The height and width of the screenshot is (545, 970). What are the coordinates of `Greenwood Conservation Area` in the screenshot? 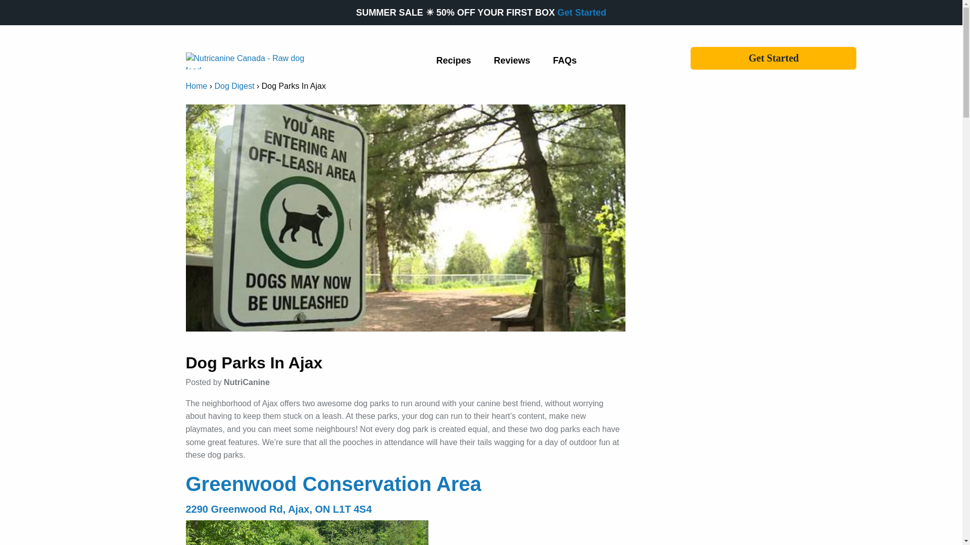 It's located at (333, 483).